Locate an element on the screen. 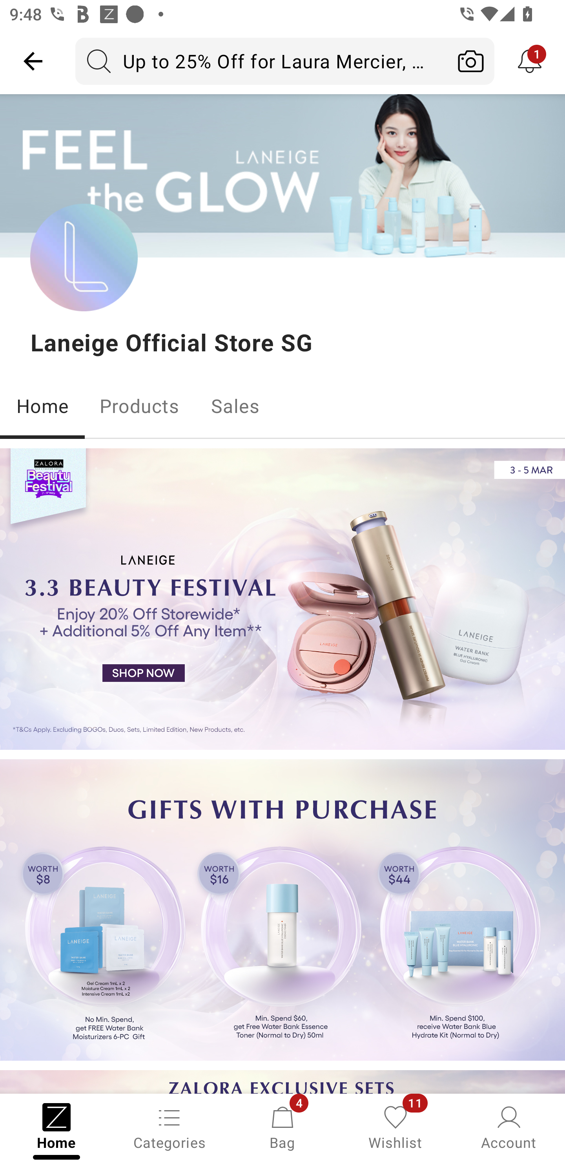 The width and height of the screenshot is (565, 1162). Products is located at coordinates (139, 406).